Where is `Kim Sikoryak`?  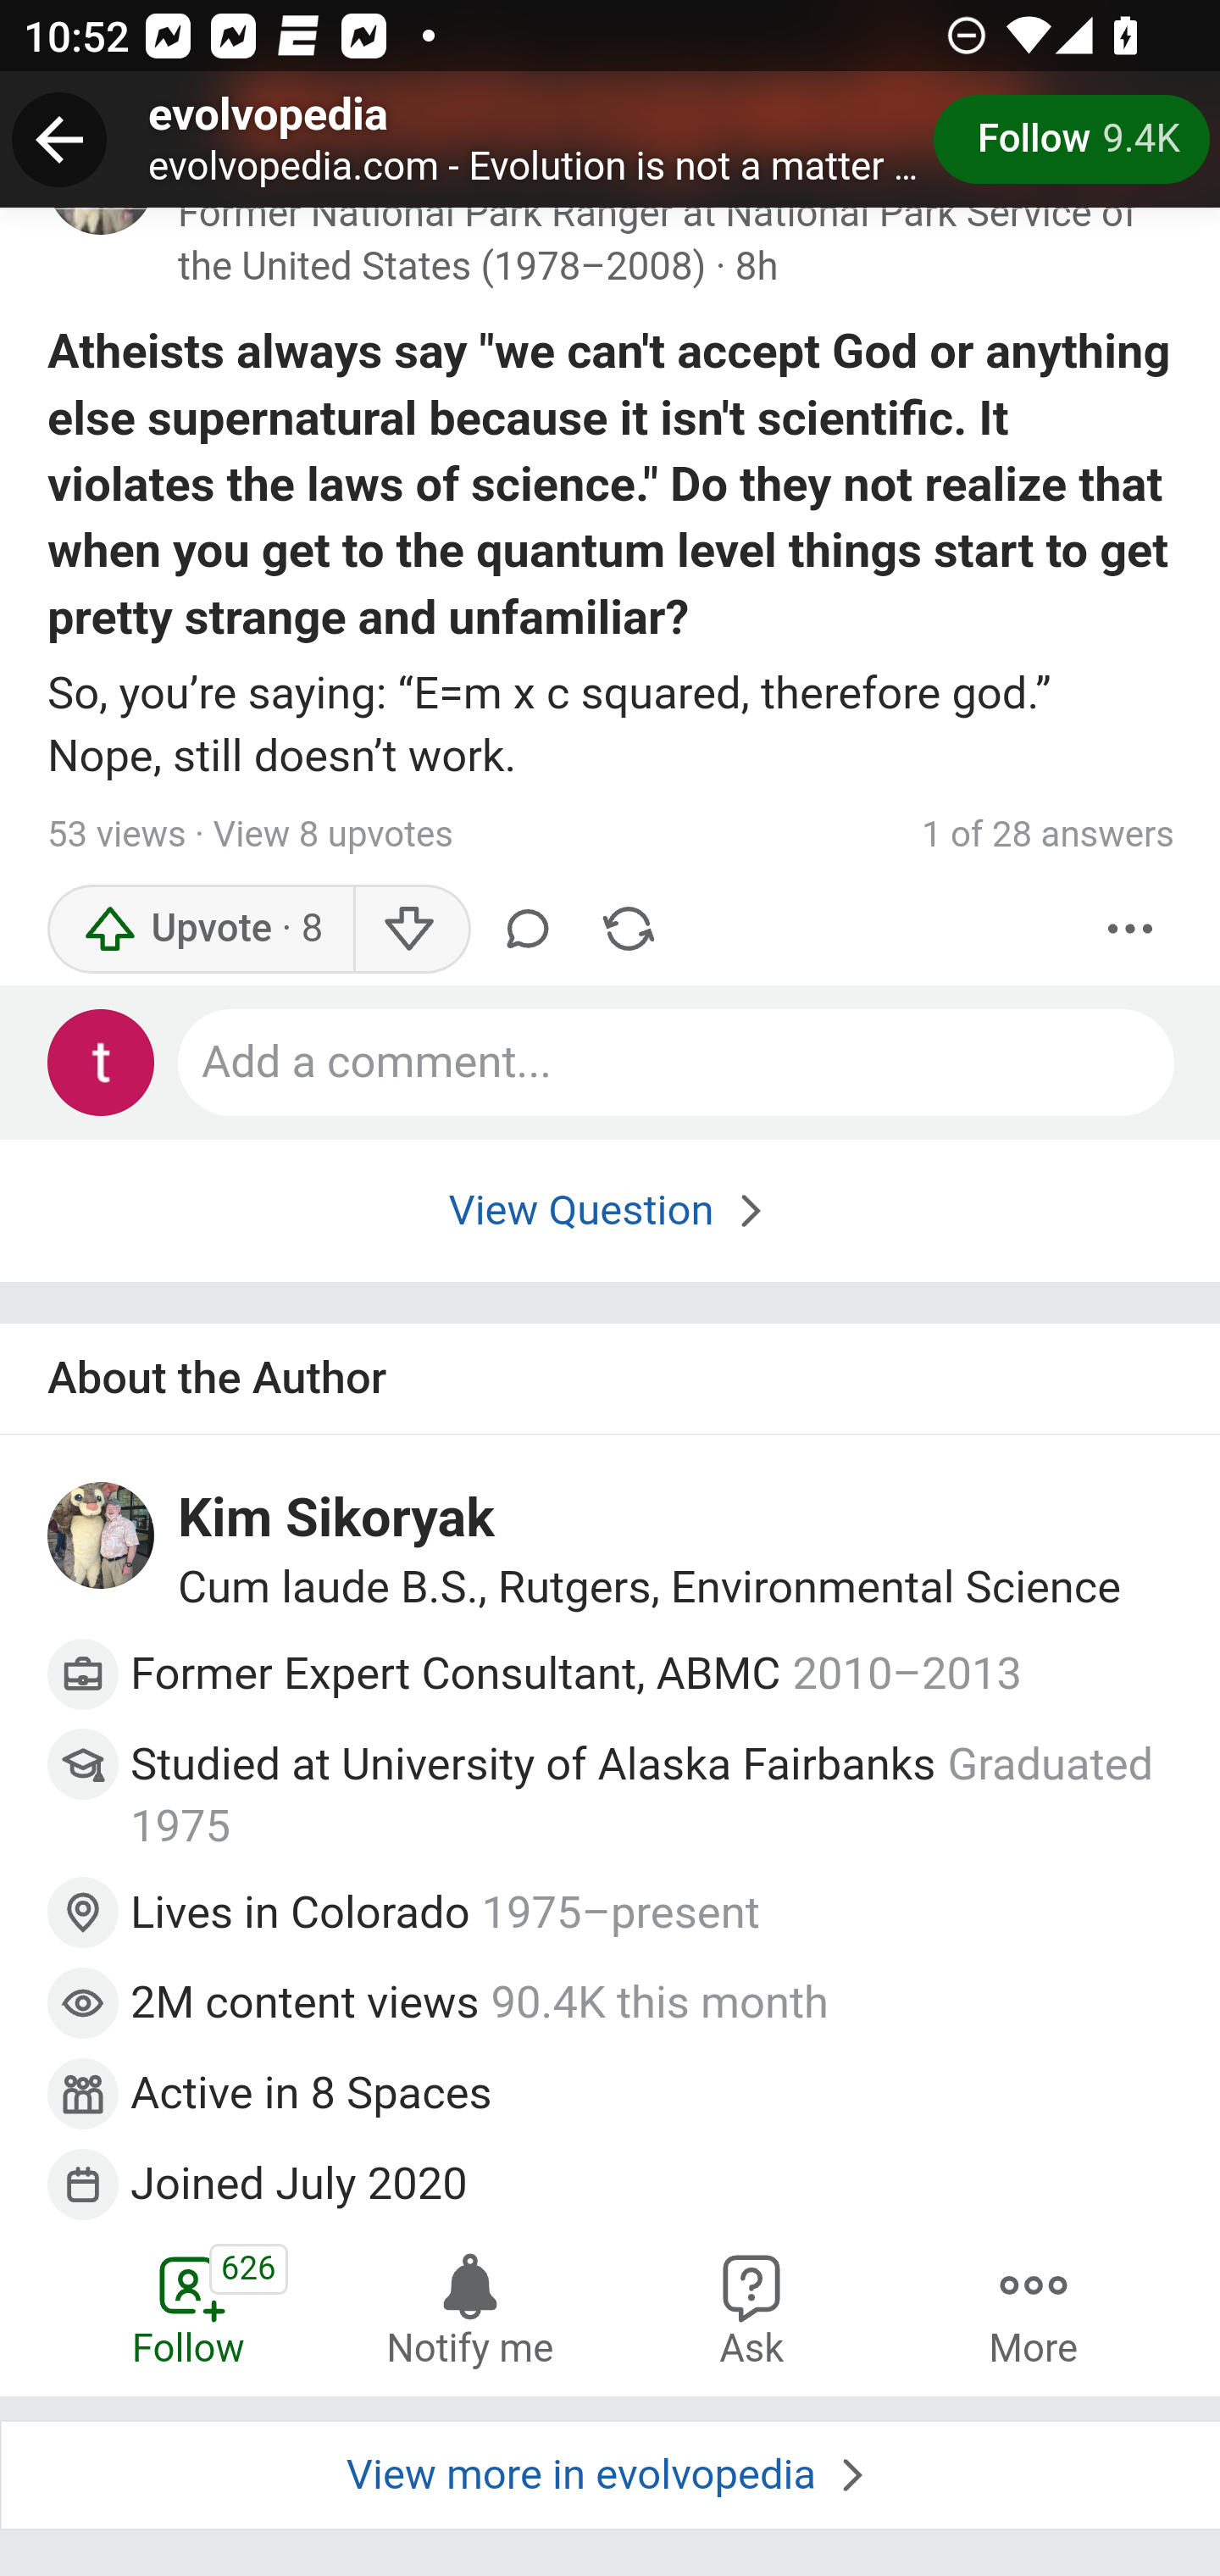
Kim Sikoryak is located at coordinates (336, 1522).